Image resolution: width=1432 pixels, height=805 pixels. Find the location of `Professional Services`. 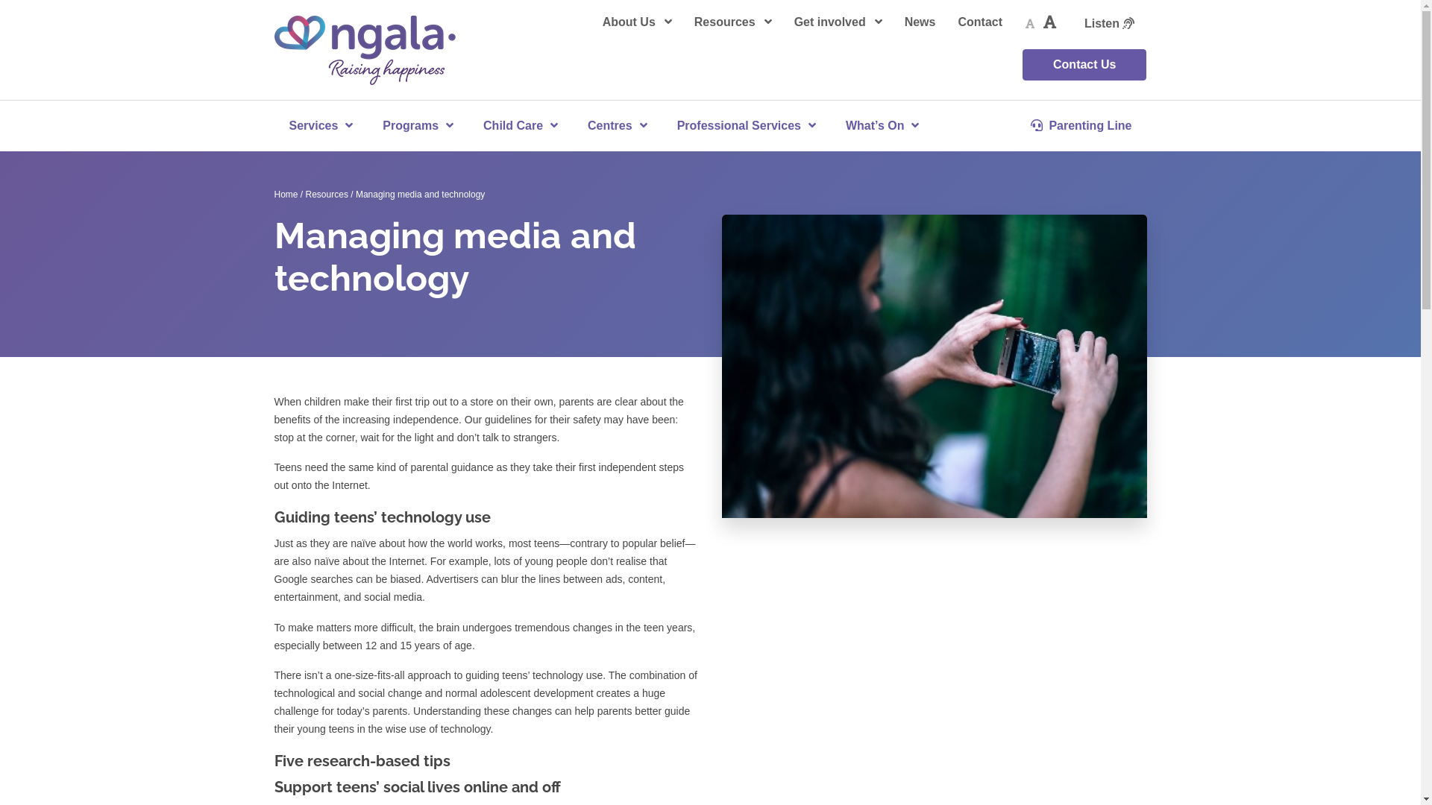

Professional Services is located at coordinates (747, 125).